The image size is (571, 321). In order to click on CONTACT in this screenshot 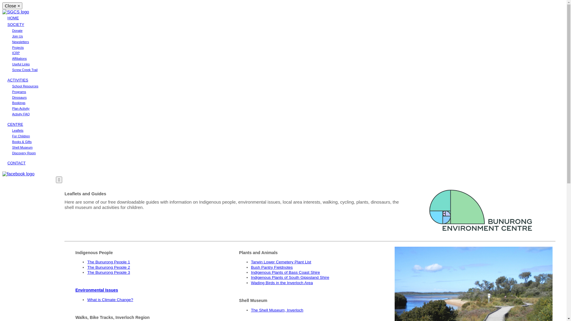, I will do `click(17, 163)`.